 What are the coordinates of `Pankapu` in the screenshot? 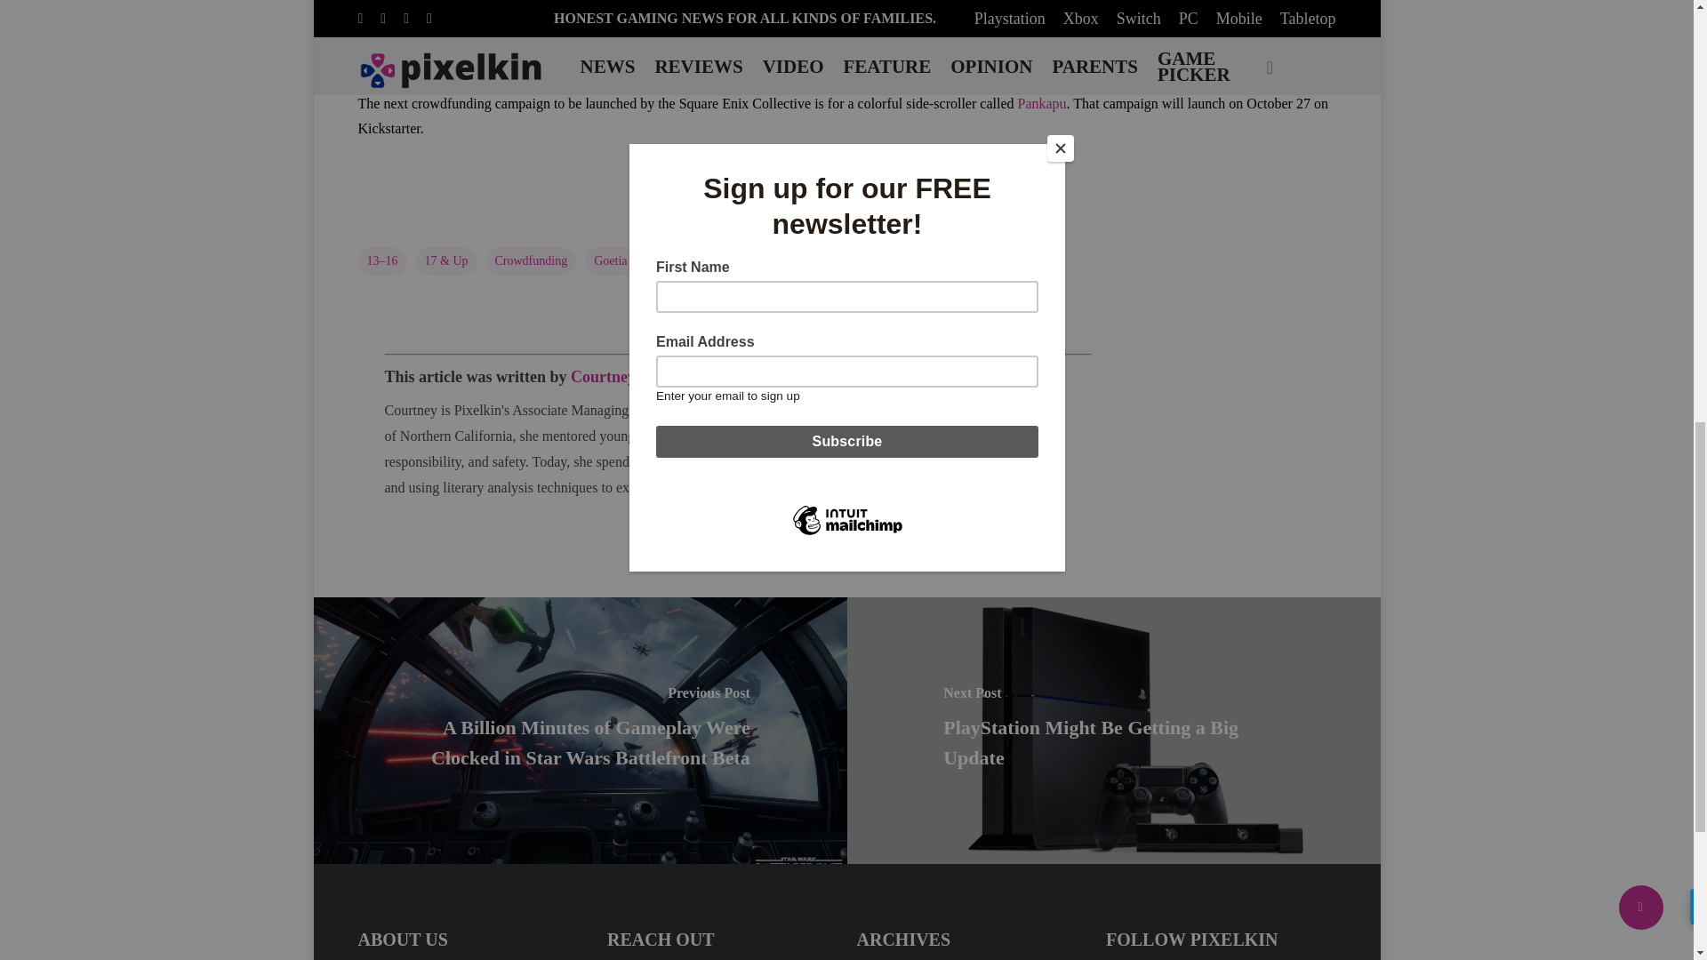 It's located at (1041, 103).